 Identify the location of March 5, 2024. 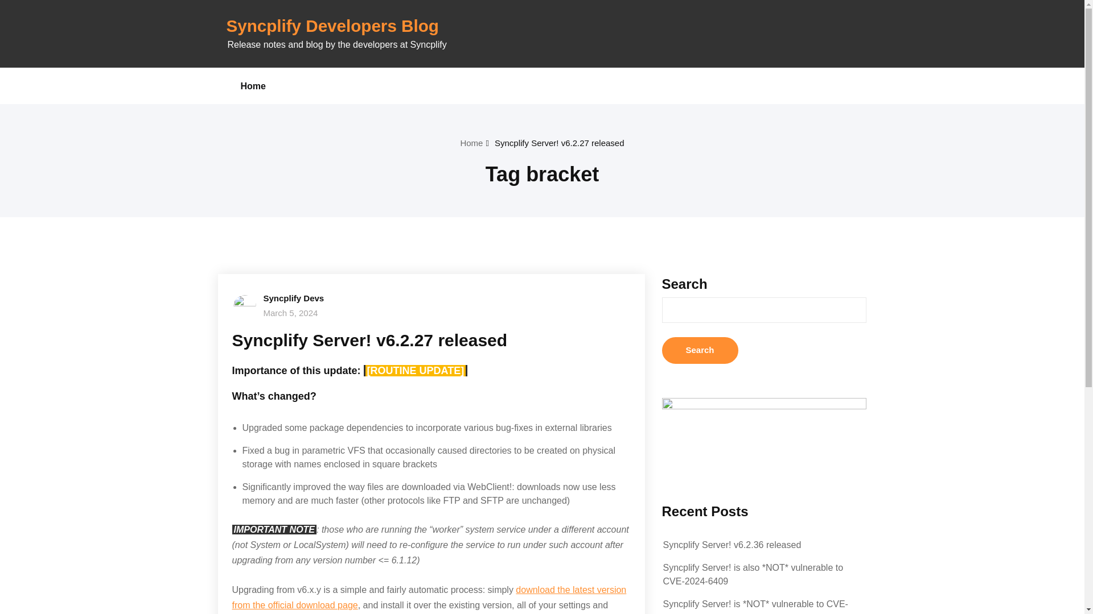
(290, 313).